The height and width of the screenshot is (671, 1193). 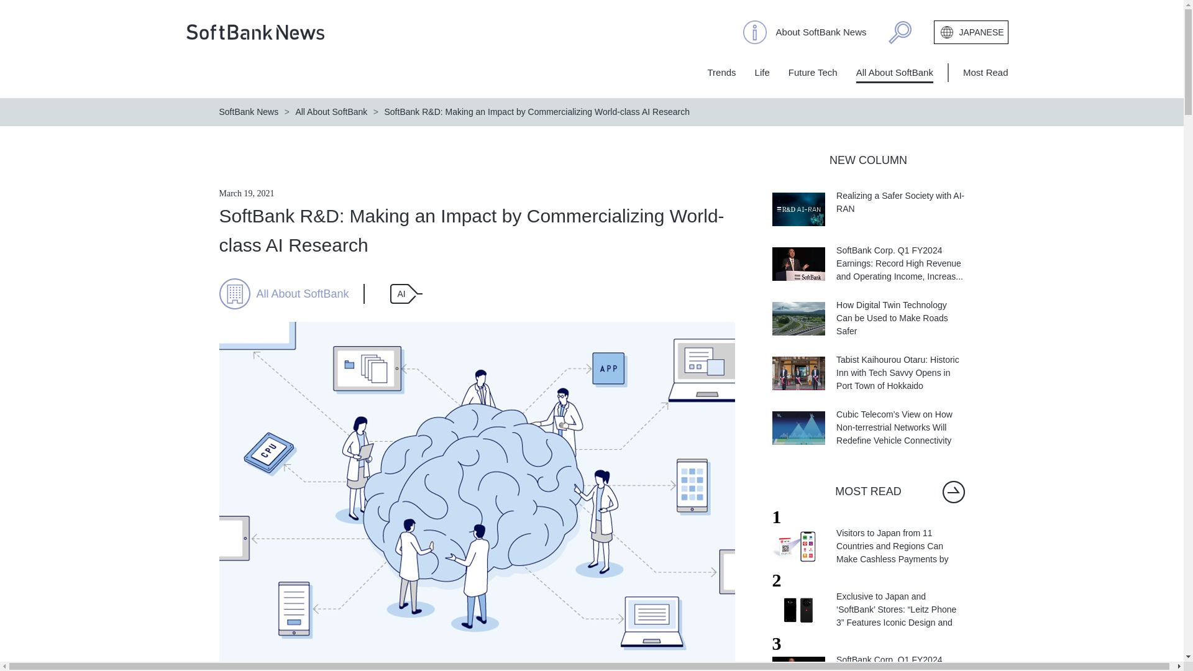 I want to click on All About SoftBank, so click(x=302, y=293).